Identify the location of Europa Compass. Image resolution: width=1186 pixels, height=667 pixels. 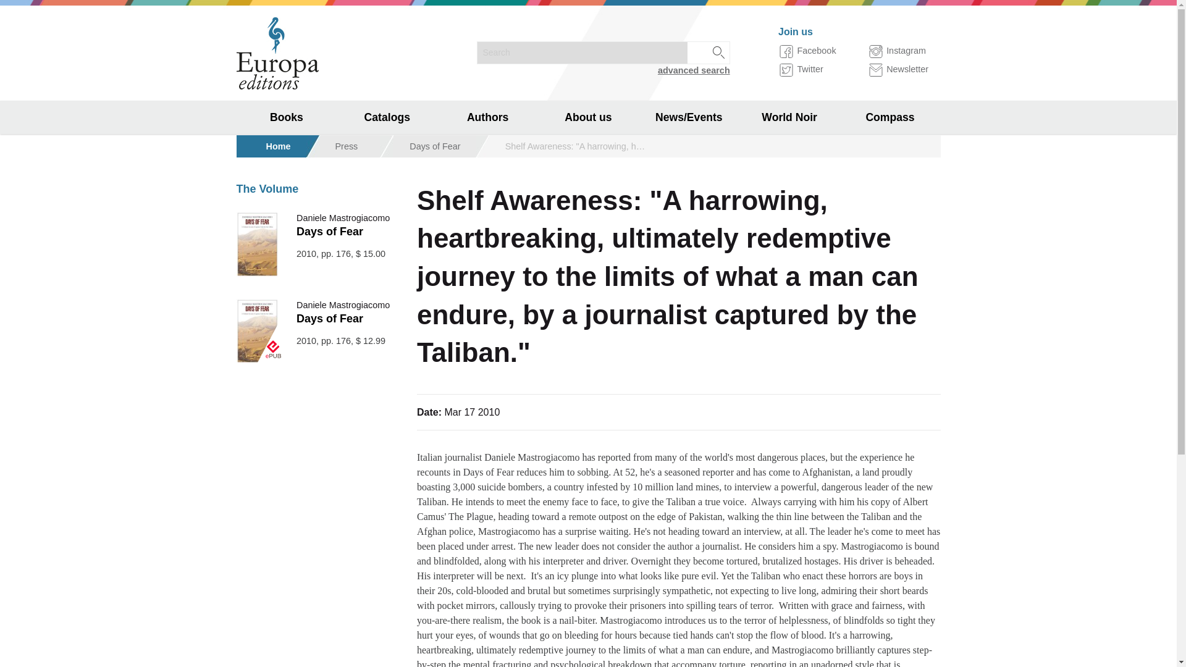
(287, 317).